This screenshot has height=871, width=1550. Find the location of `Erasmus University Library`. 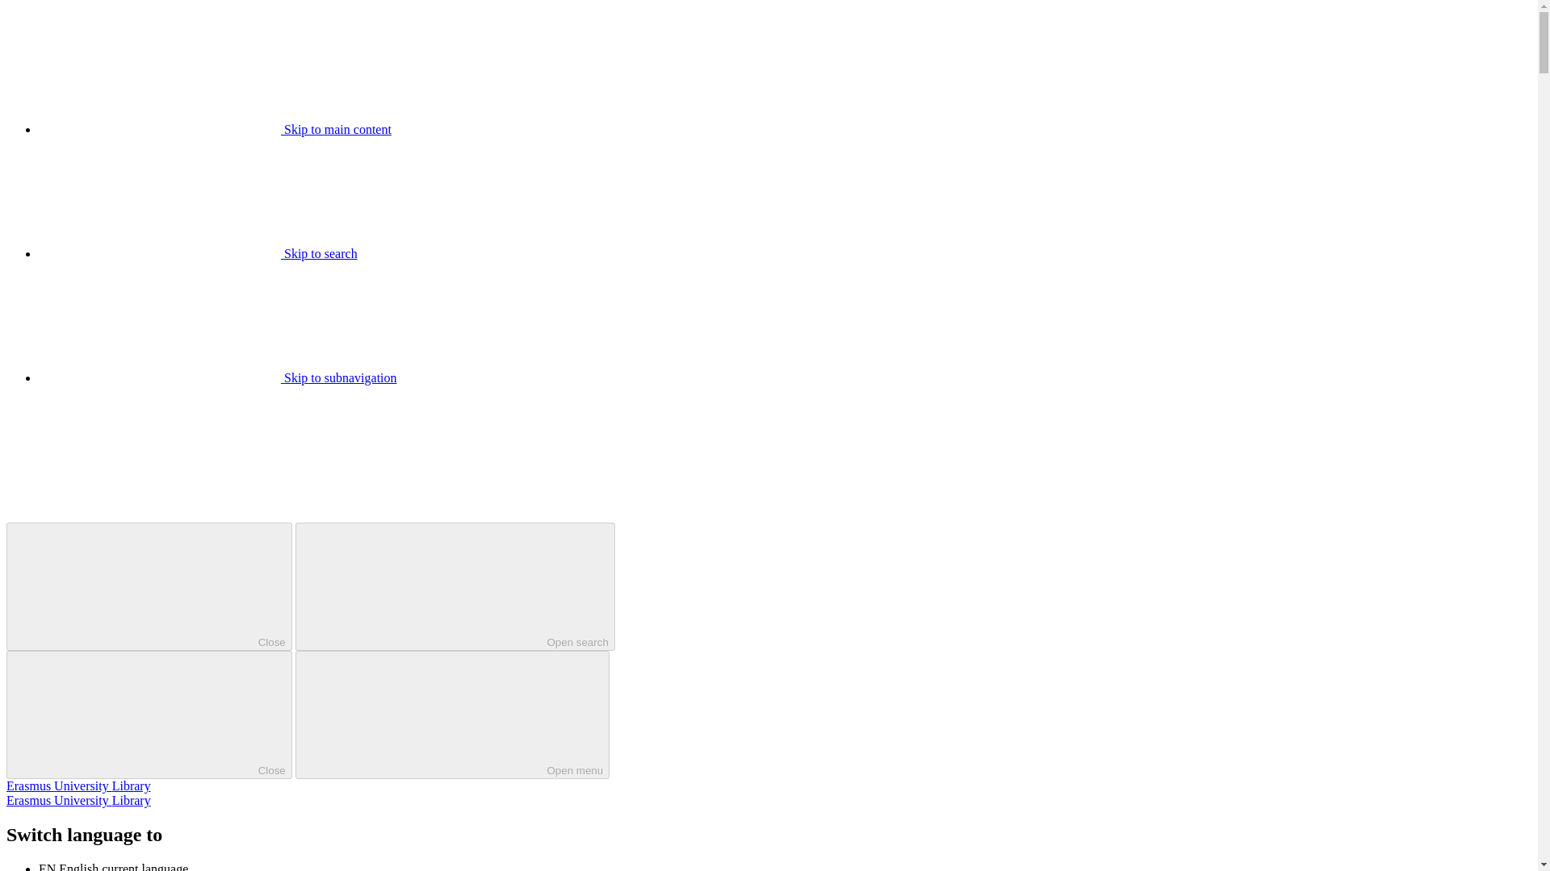

Erasmus University Library is located at coordinates (77, 786).